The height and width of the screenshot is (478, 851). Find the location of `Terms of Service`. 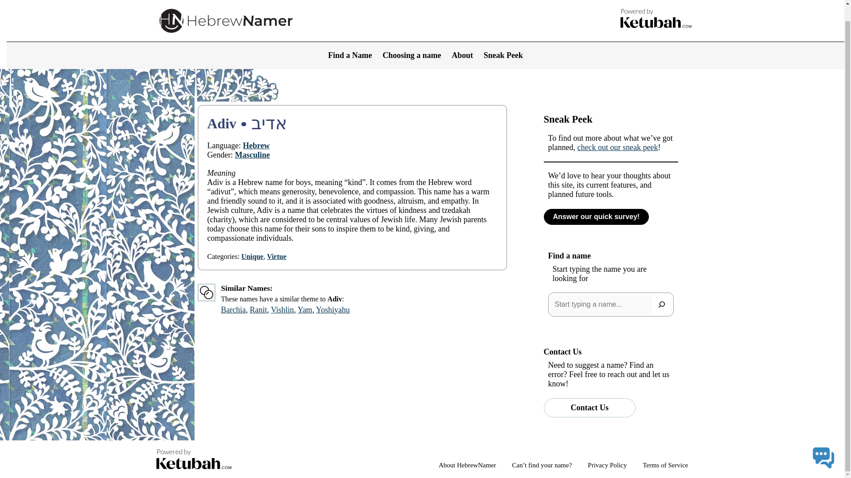

Terms of Service is located at coordinates (665, 465).